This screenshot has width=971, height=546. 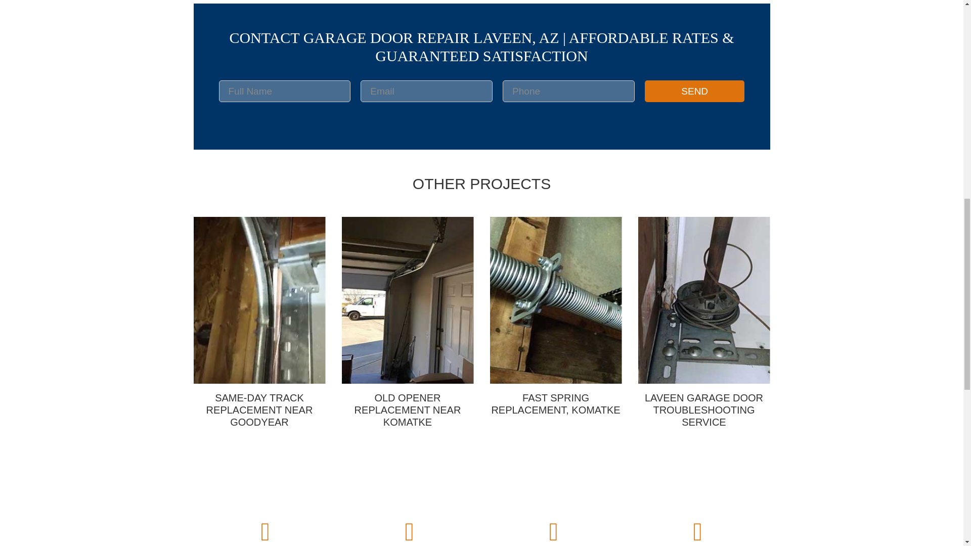 What do you see at coordinates (694, 91) in the screenshot?
I see `SEND` at bounding box center [694, 91].